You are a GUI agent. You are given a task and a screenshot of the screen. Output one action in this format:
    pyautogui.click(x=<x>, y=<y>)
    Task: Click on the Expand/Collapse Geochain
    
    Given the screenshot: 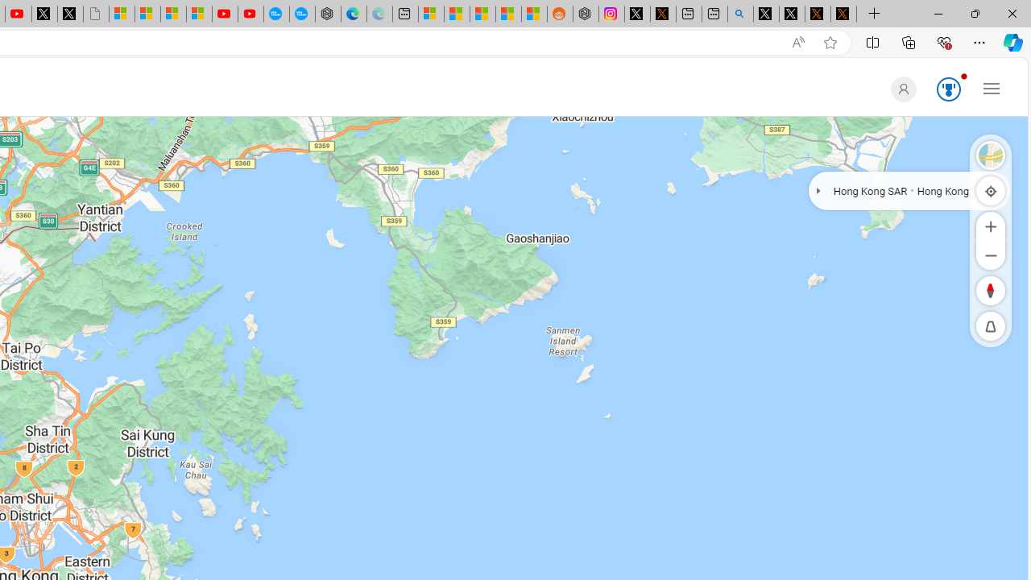 What is the action you would take?
    pyautogui.click(x=818, y=190)
    